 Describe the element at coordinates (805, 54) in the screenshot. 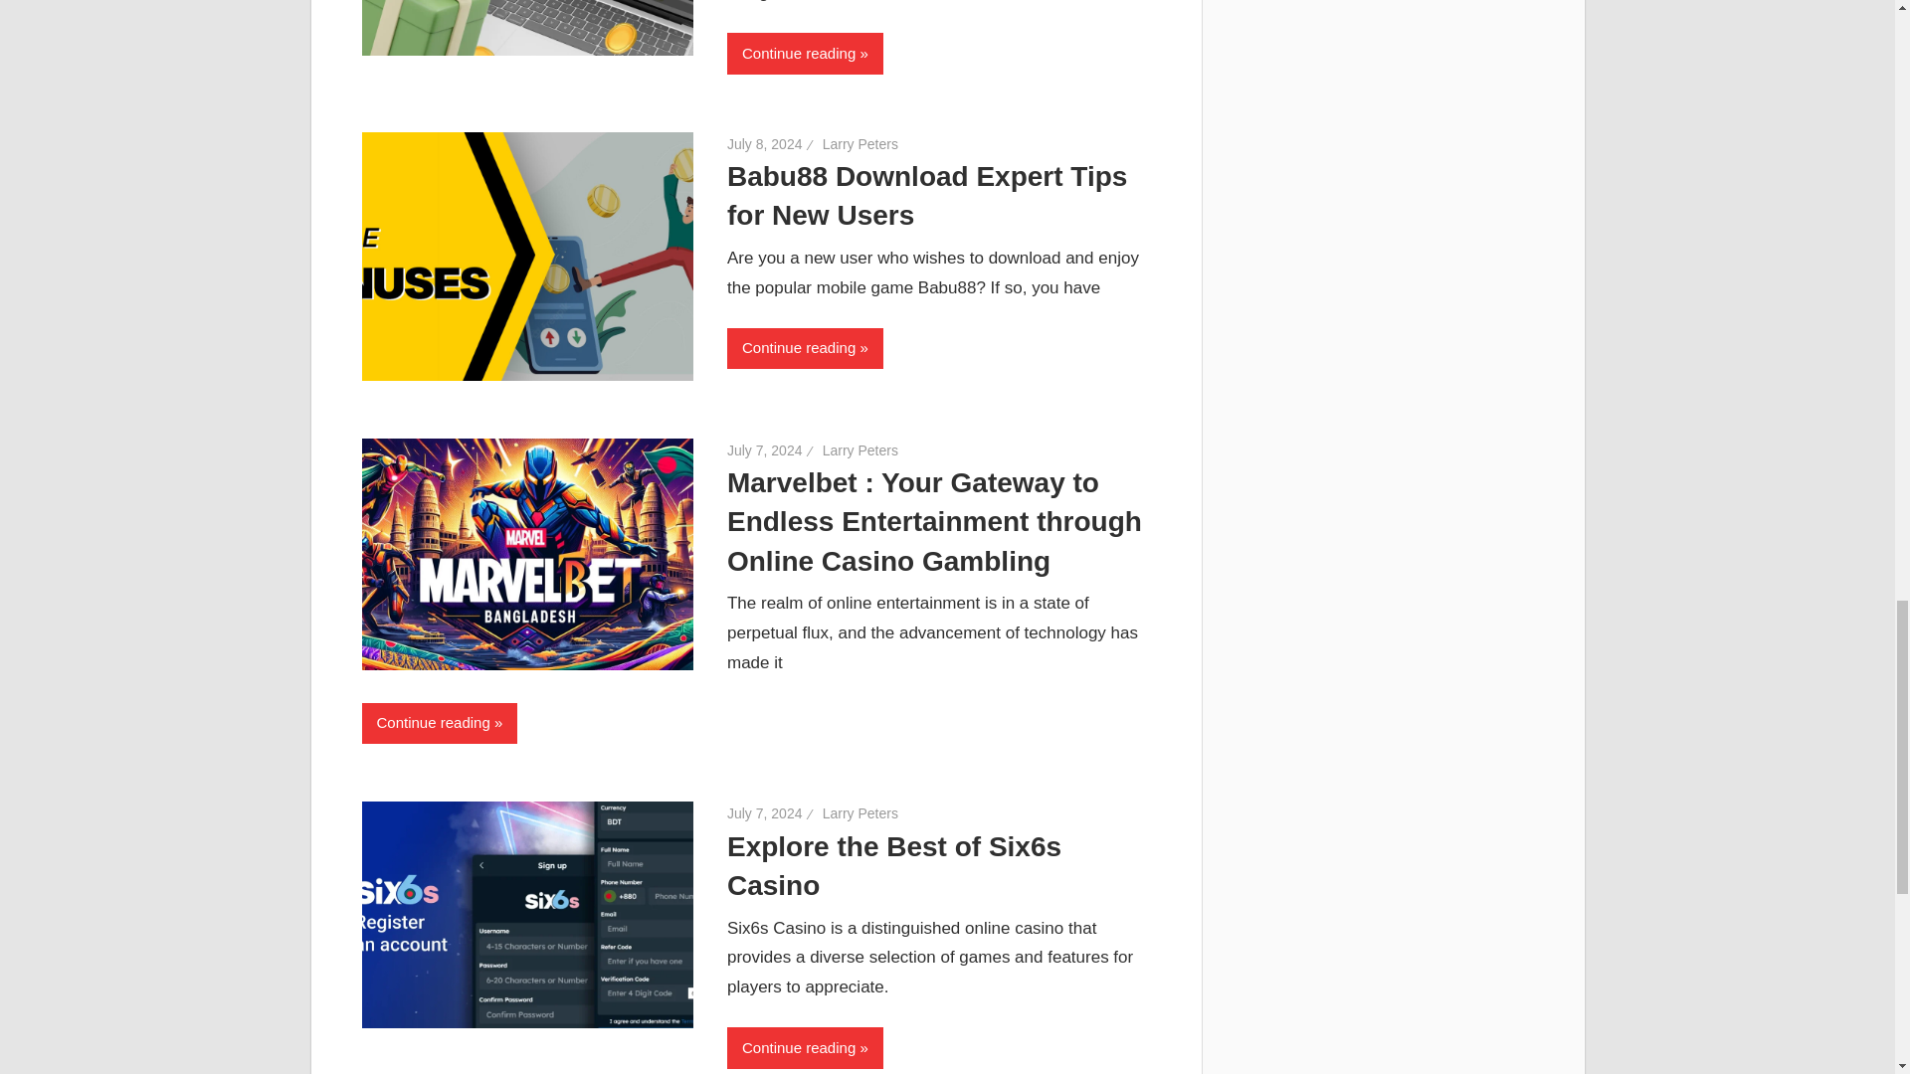

I see `Continue reading` at that location.